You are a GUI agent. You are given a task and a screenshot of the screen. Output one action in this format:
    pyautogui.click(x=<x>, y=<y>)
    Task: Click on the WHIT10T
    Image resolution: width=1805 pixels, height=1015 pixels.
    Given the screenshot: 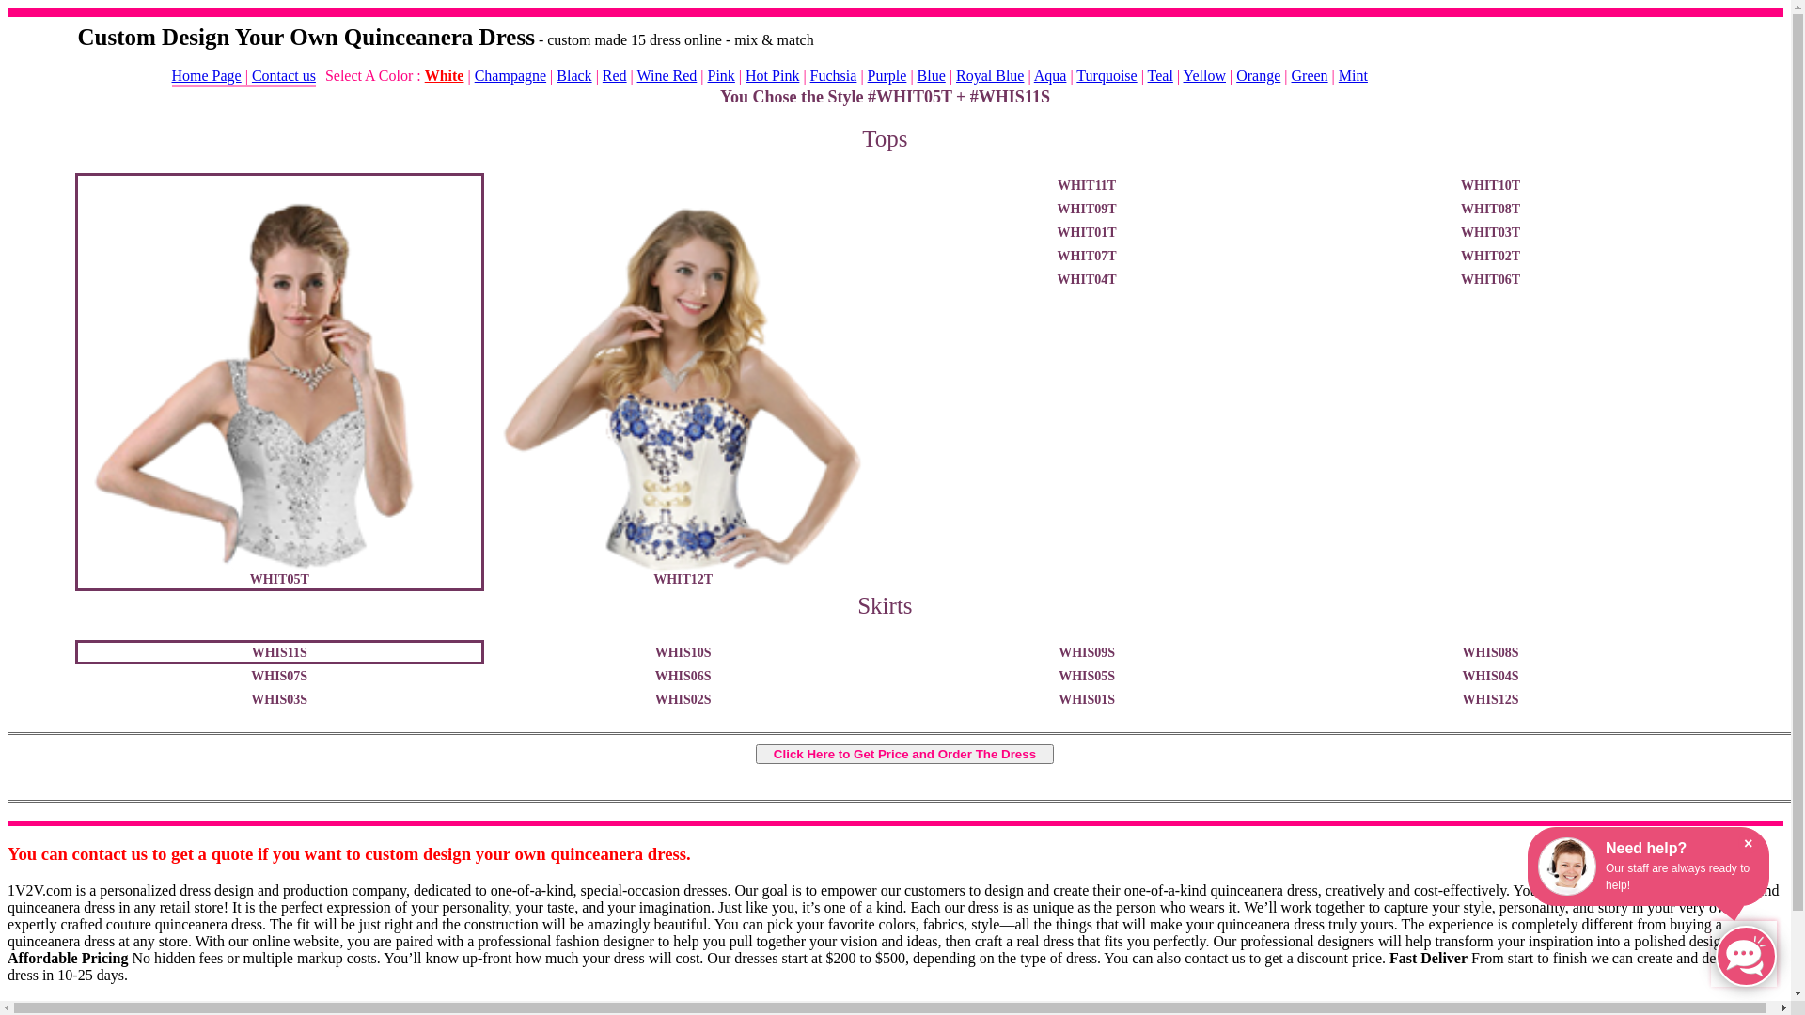 What is the action you would take?
    pyautogui.click(x=1491, y=184)
    